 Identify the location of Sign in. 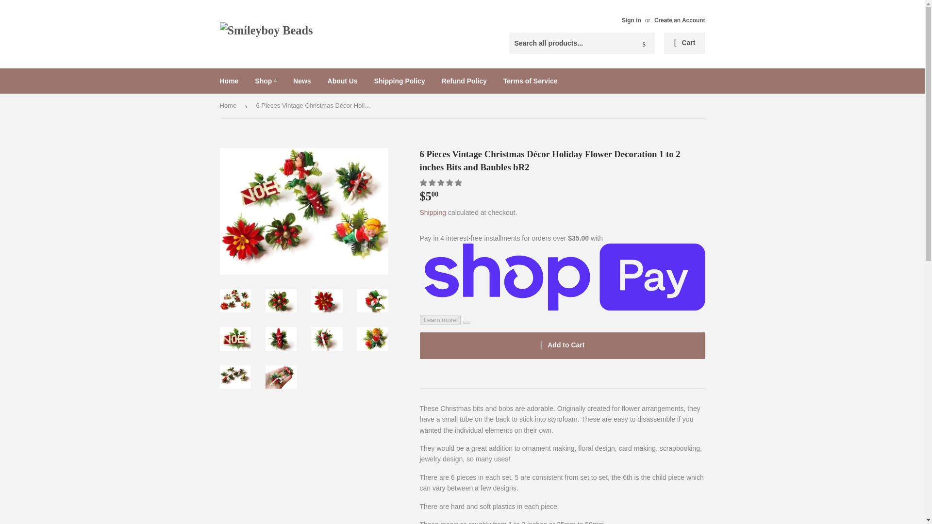
(631, 20).